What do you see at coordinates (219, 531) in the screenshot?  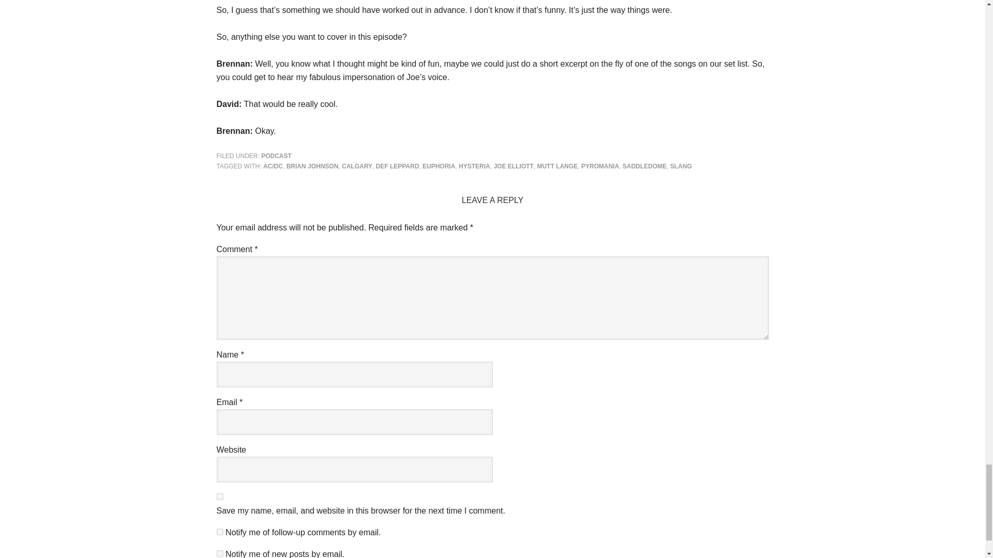 I see `subscribe` at bounding box center [219, 531].